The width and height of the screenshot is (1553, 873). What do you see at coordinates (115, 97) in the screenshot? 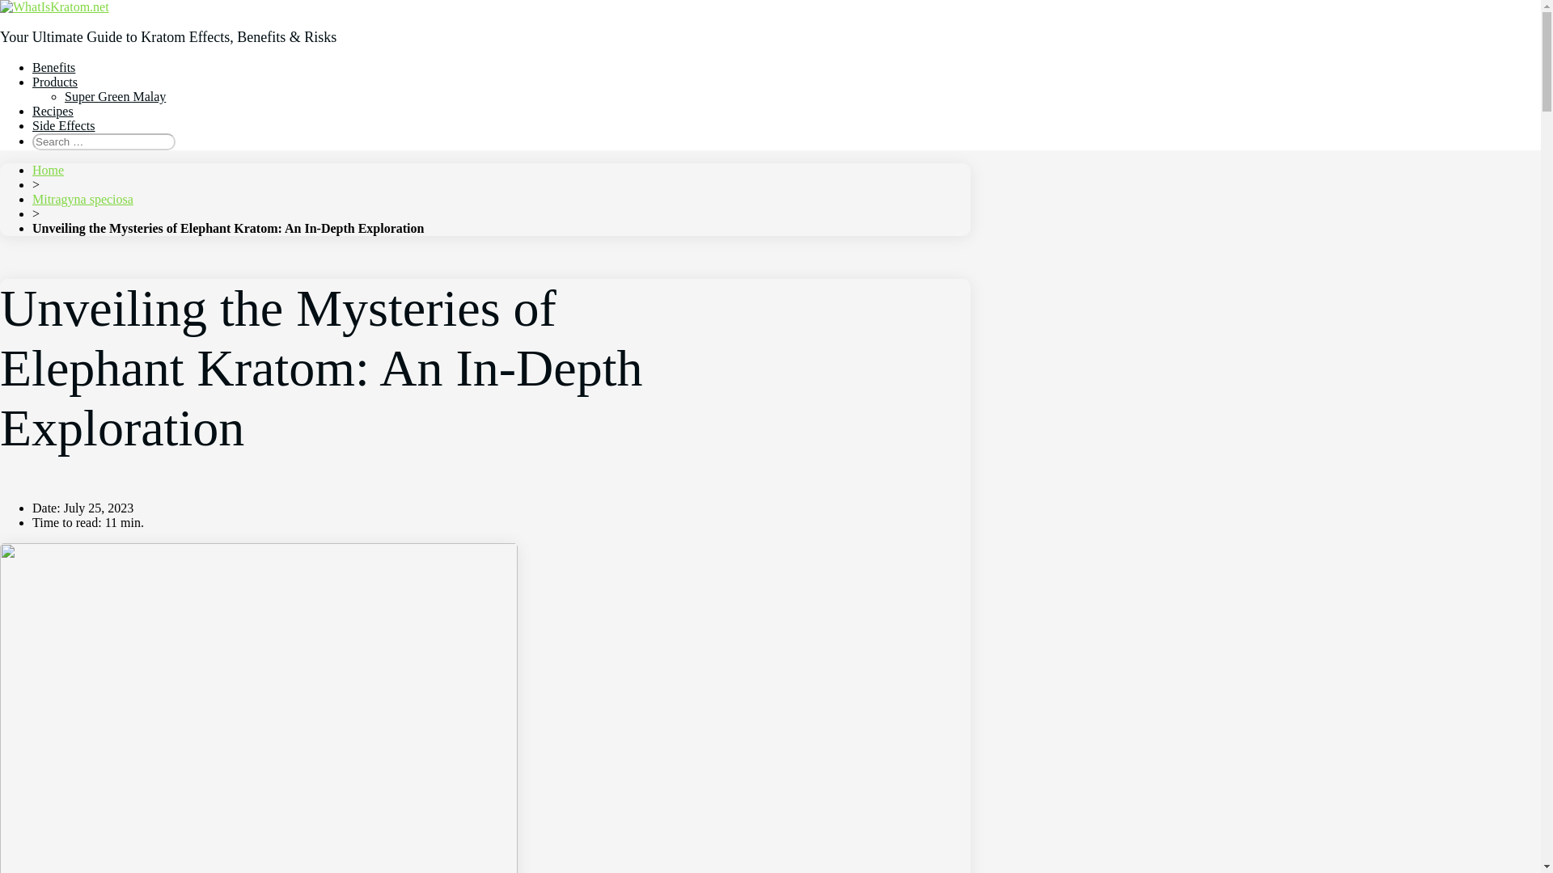
I see `Super Green Malay` at bounding box center [115, 97].